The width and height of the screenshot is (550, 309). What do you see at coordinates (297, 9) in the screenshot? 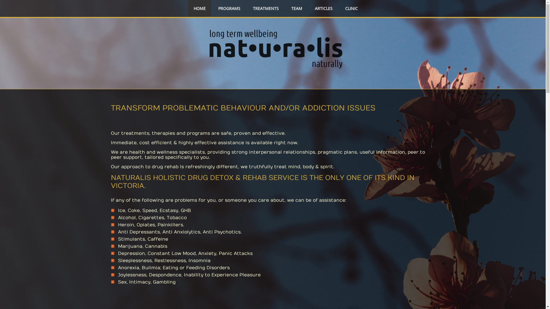
I see `TEAM` at bounding box center [297, 9].